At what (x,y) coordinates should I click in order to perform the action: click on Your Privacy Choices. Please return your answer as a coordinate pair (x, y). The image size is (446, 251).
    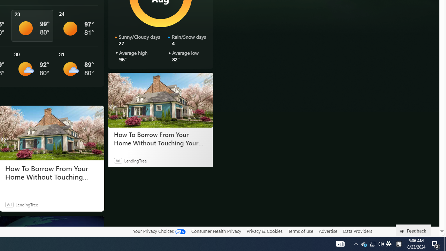
    Looking at the image, I should click on (159, 231).